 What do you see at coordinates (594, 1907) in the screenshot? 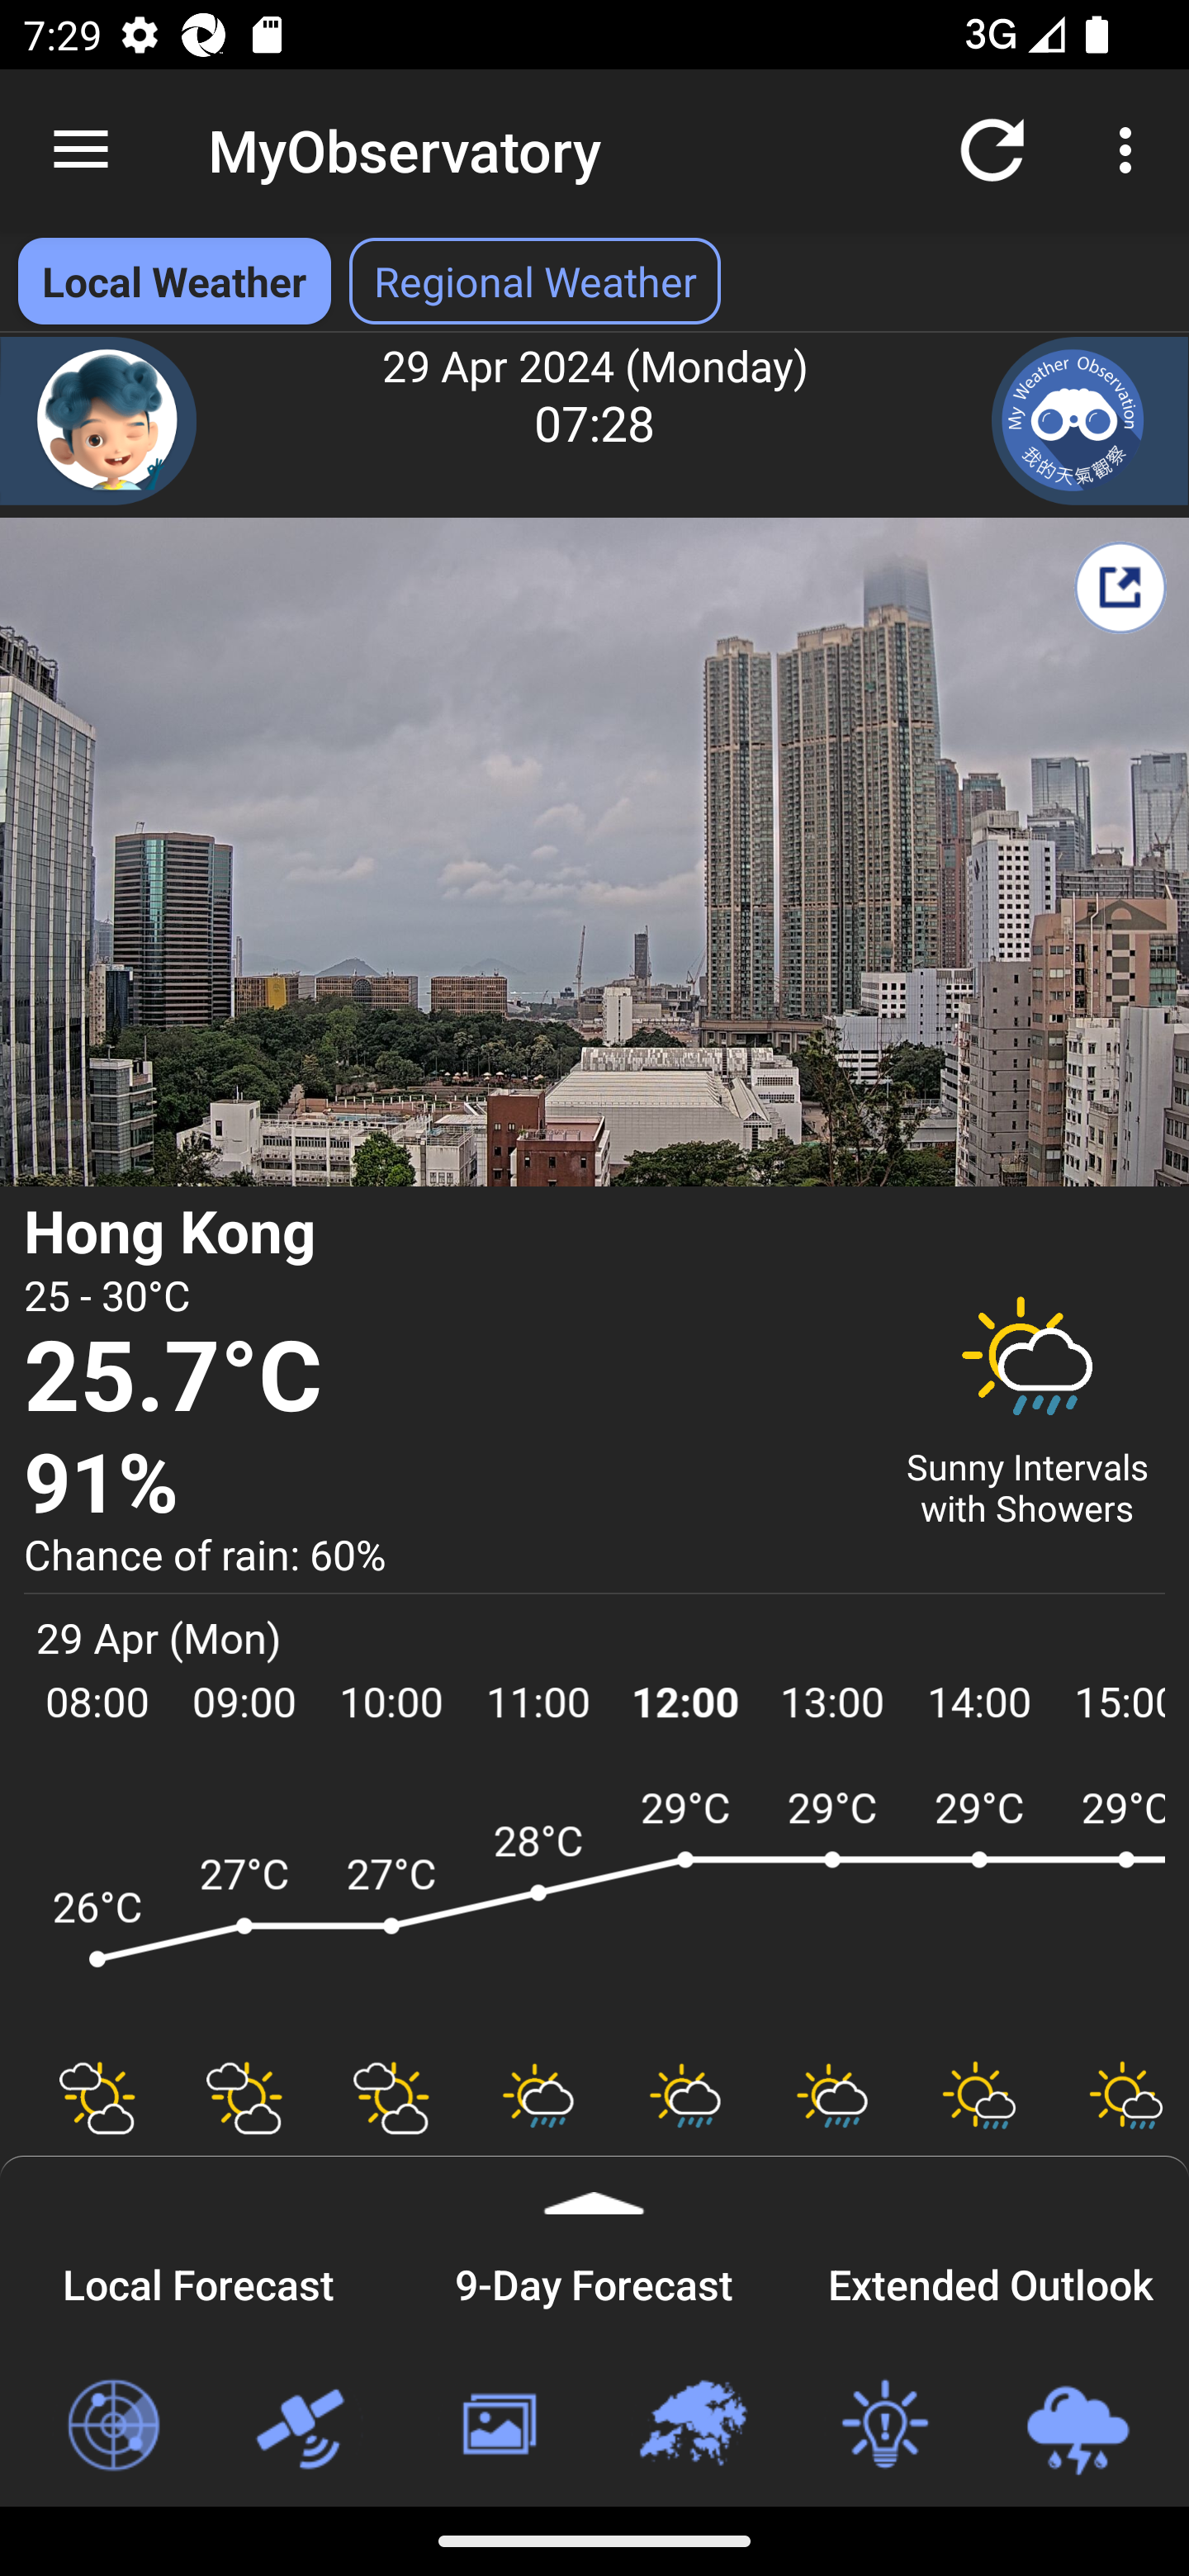
I see `ARWF` at bounding box center [594, 1907].